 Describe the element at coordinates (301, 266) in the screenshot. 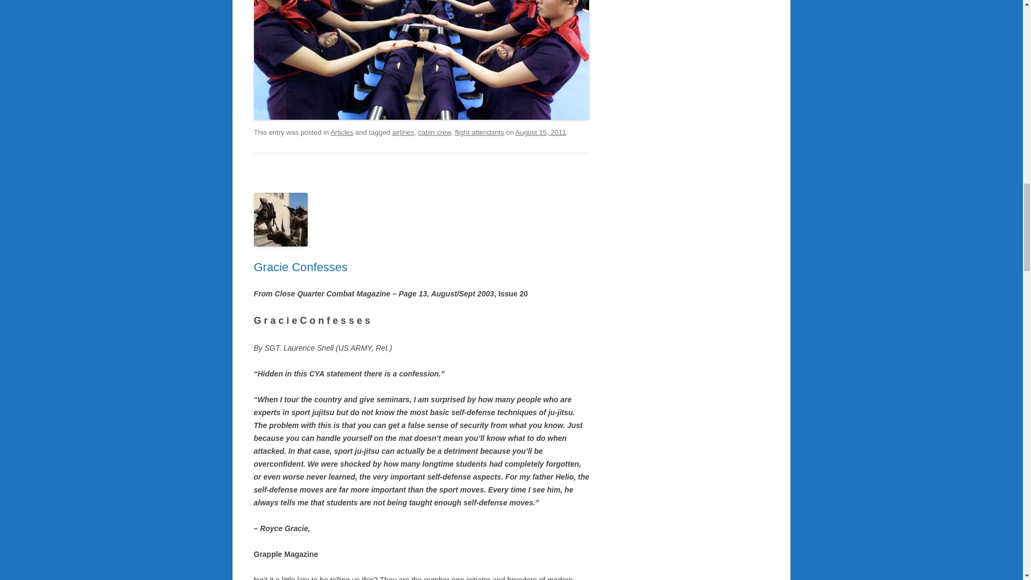

I see `Gracie Confesses` at that location.